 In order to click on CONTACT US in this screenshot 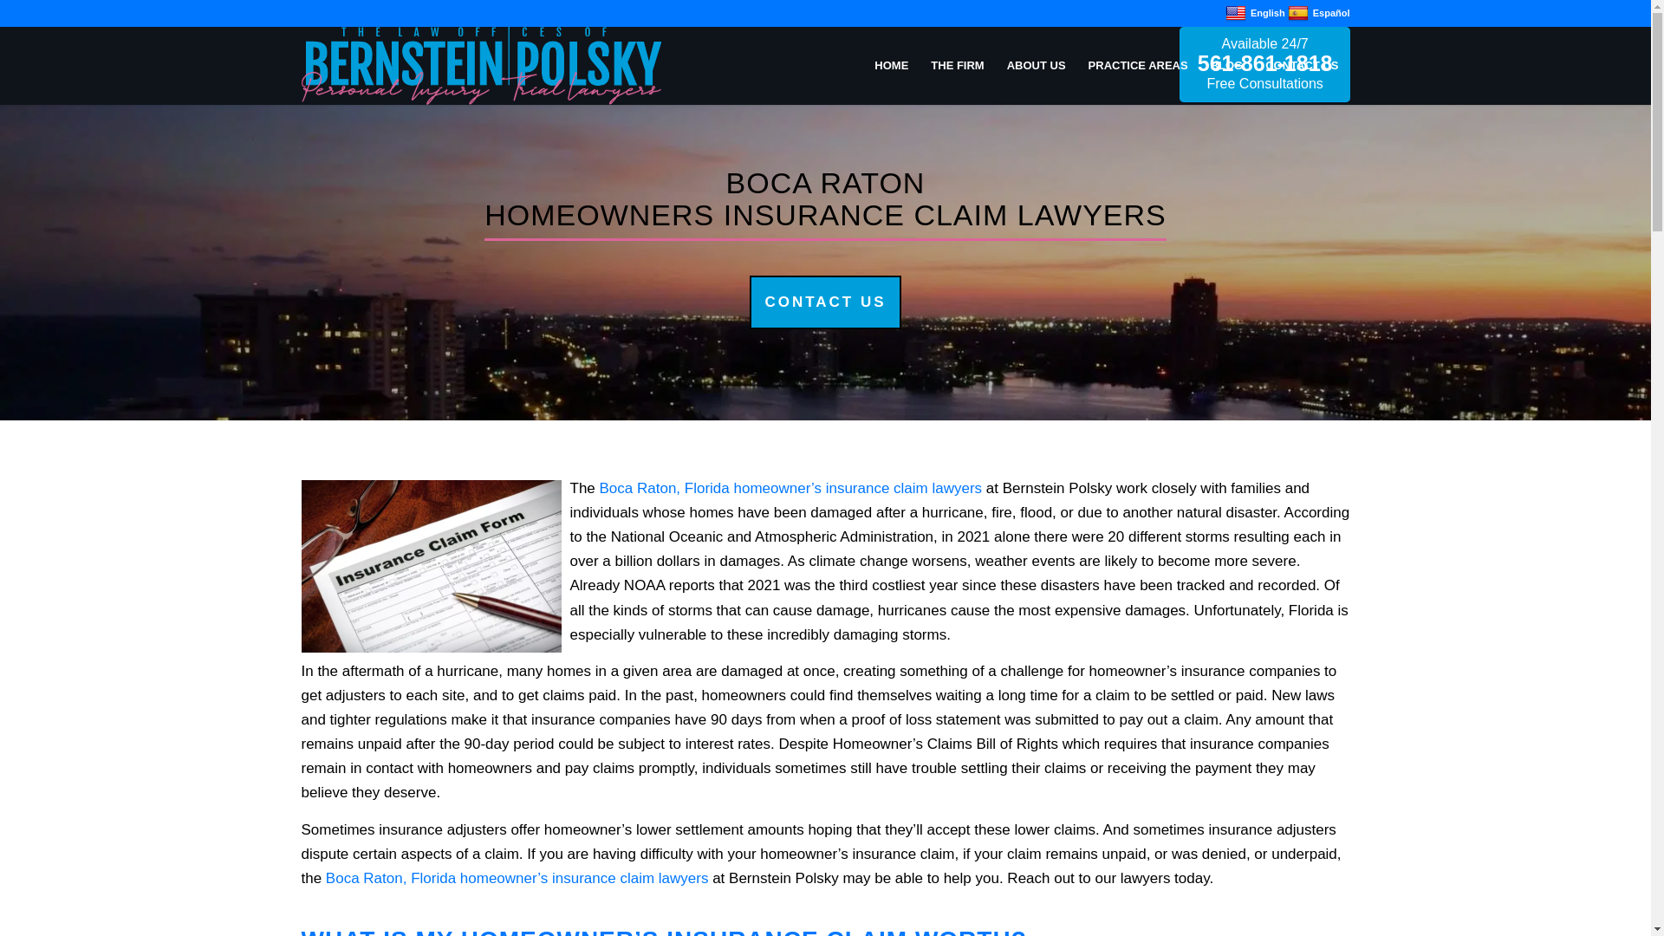, I will do `click(1302, 66)`.